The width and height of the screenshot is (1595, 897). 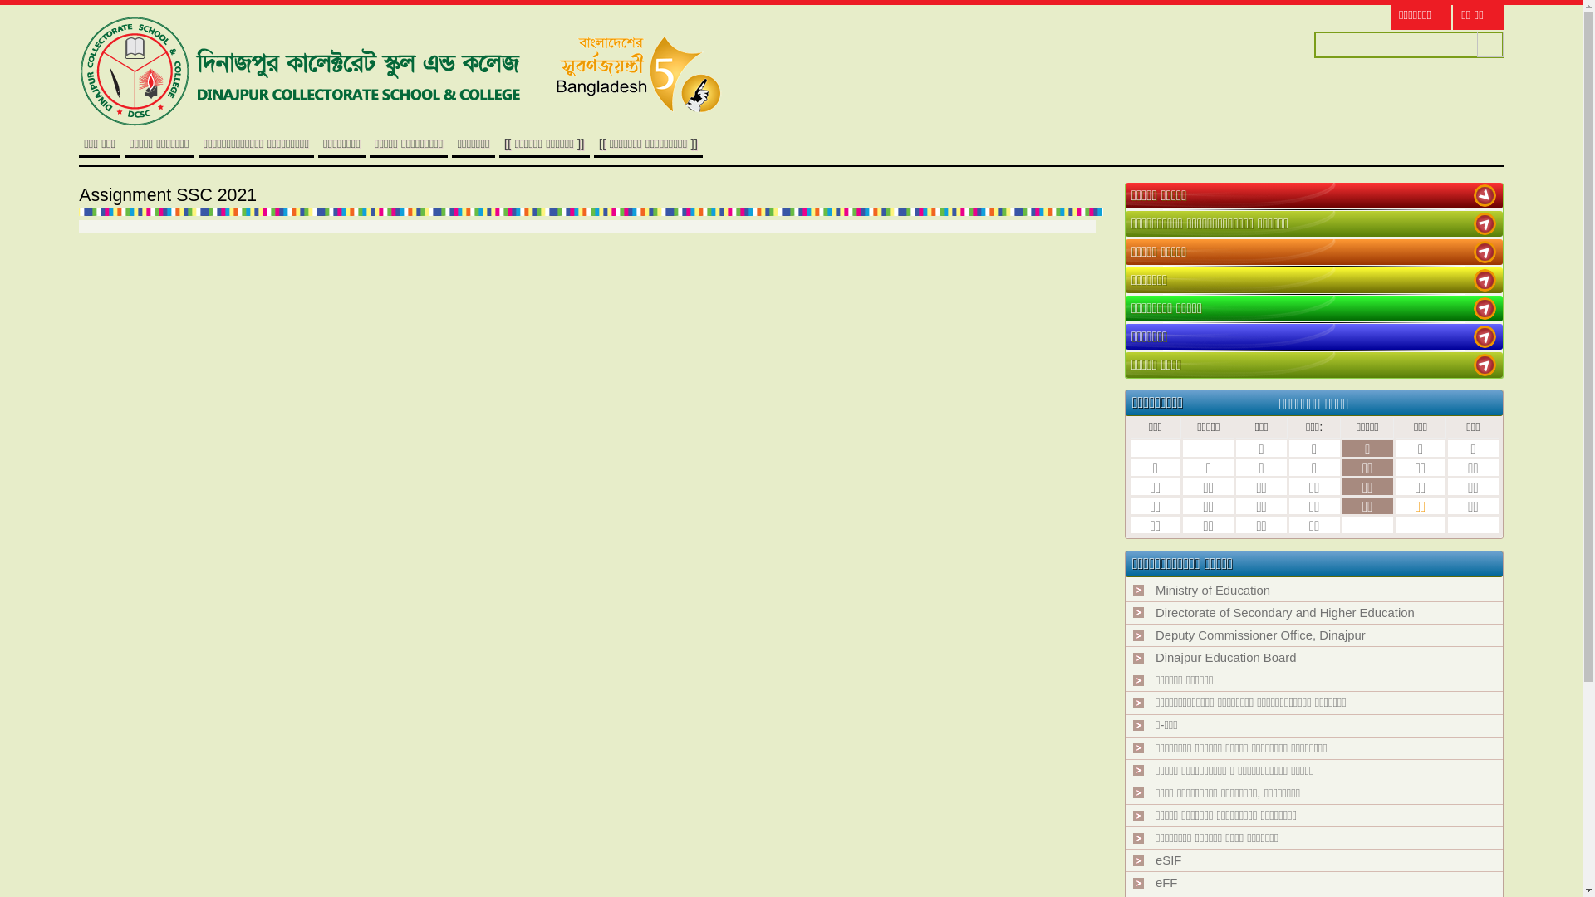 What do you see at coordinates (1485, 281) in the screenshot?
I see ` ` at bounding box center [1485, 281].